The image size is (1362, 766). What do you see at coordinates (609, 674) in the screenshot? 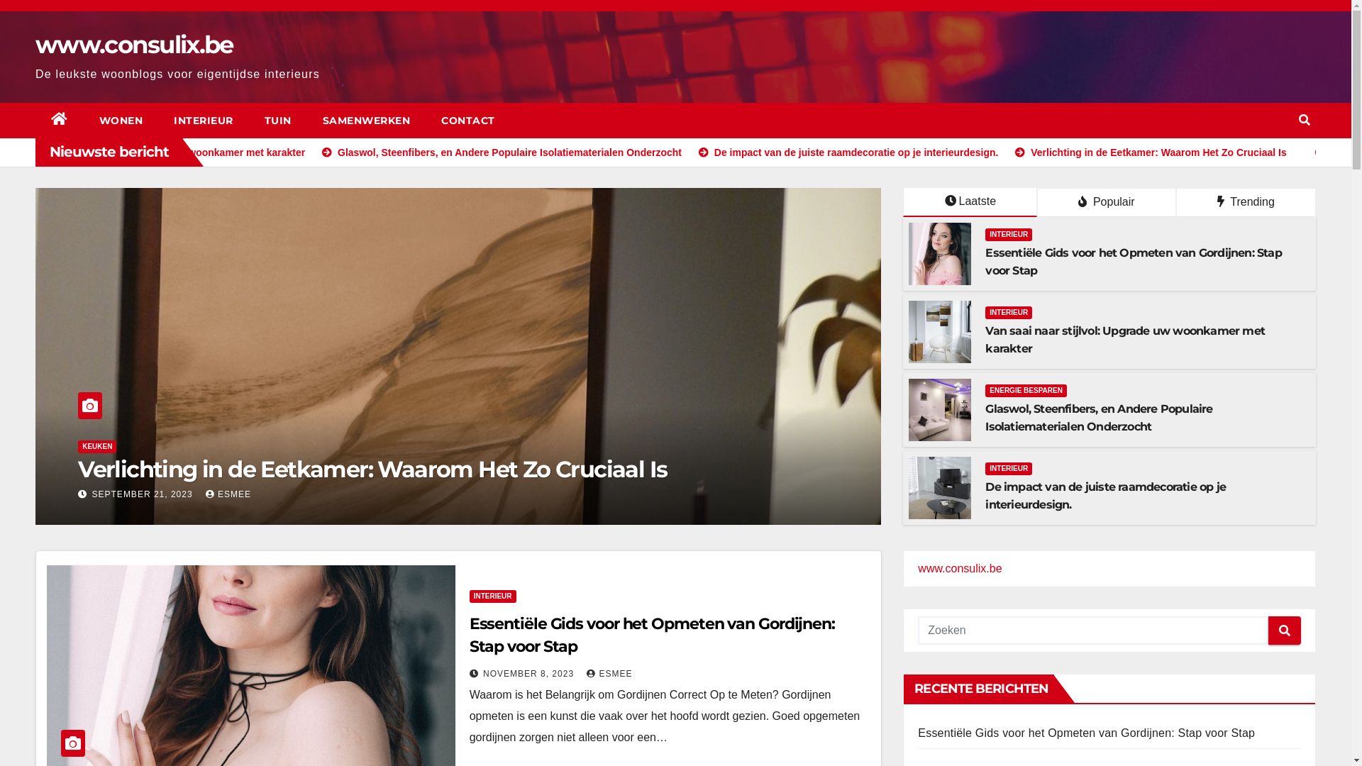
I see `ESMEE` at bounding box center [609, 674].